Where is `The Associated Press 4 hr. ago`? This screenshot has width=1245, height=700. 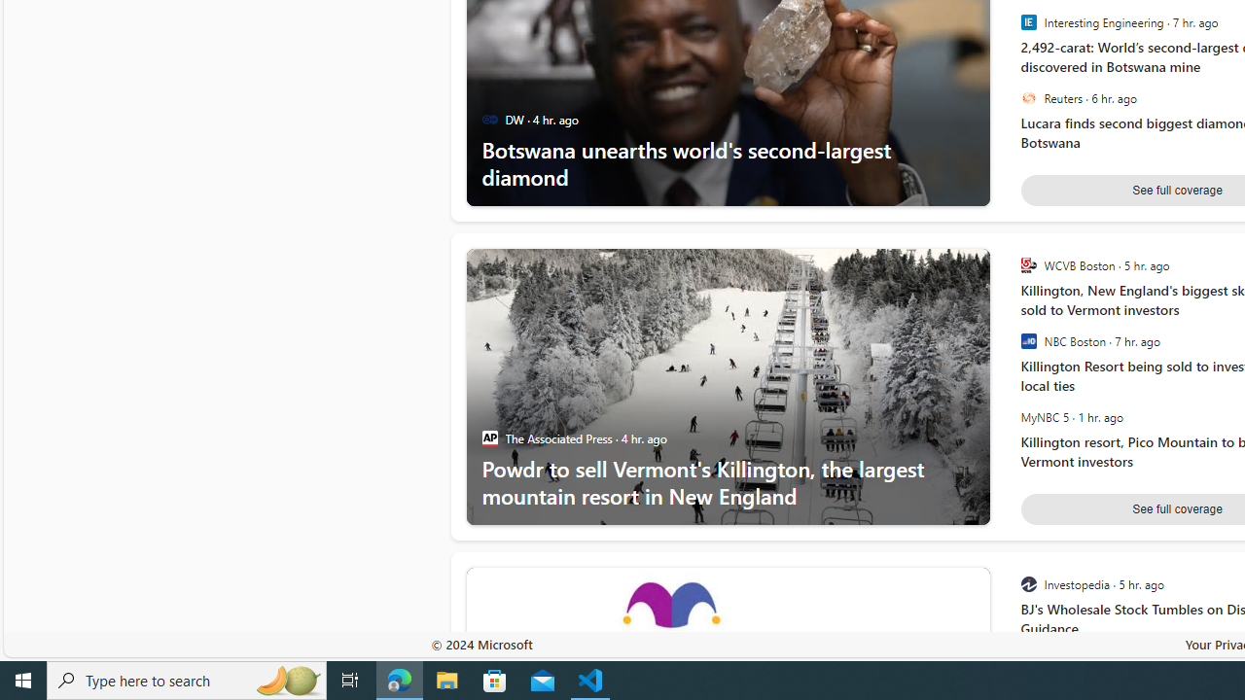 The Associated Press 4 hr. ago is located at coordinates (586, 438).